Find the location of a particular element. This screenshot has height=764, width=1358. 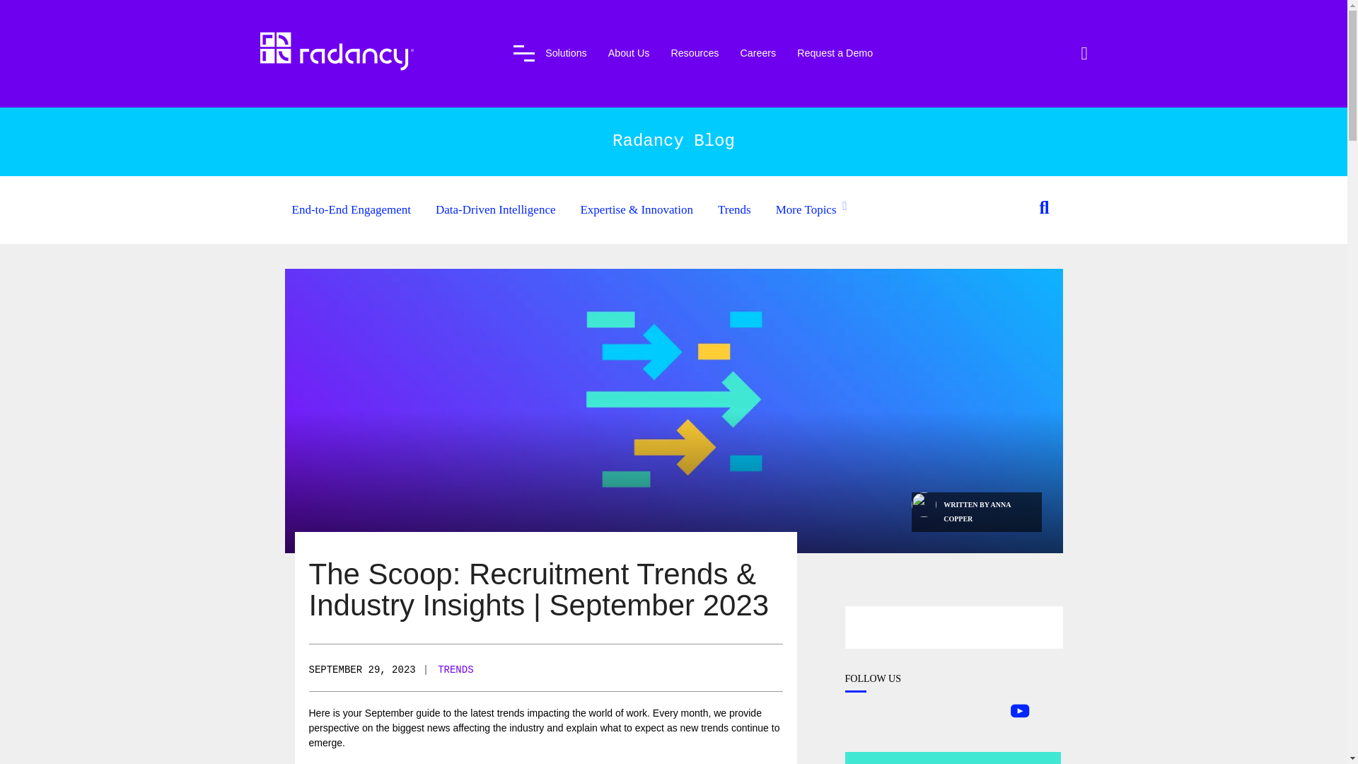

Resources is located at coordinates (695, 55).